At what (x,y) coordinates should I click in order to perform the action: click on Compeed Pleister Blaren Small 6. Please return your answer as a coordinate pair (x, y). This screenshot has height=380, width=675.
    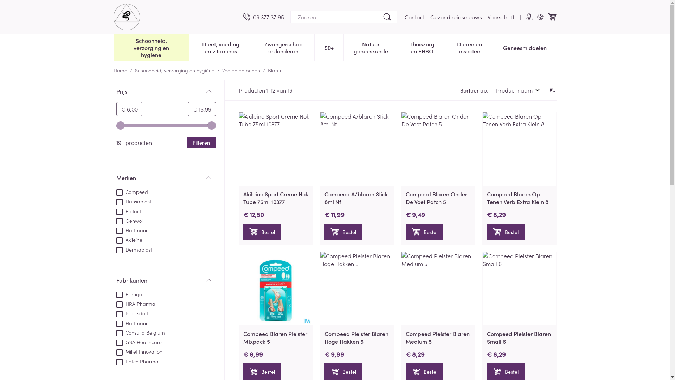
    Looking at the image, I should click on (519, 337).